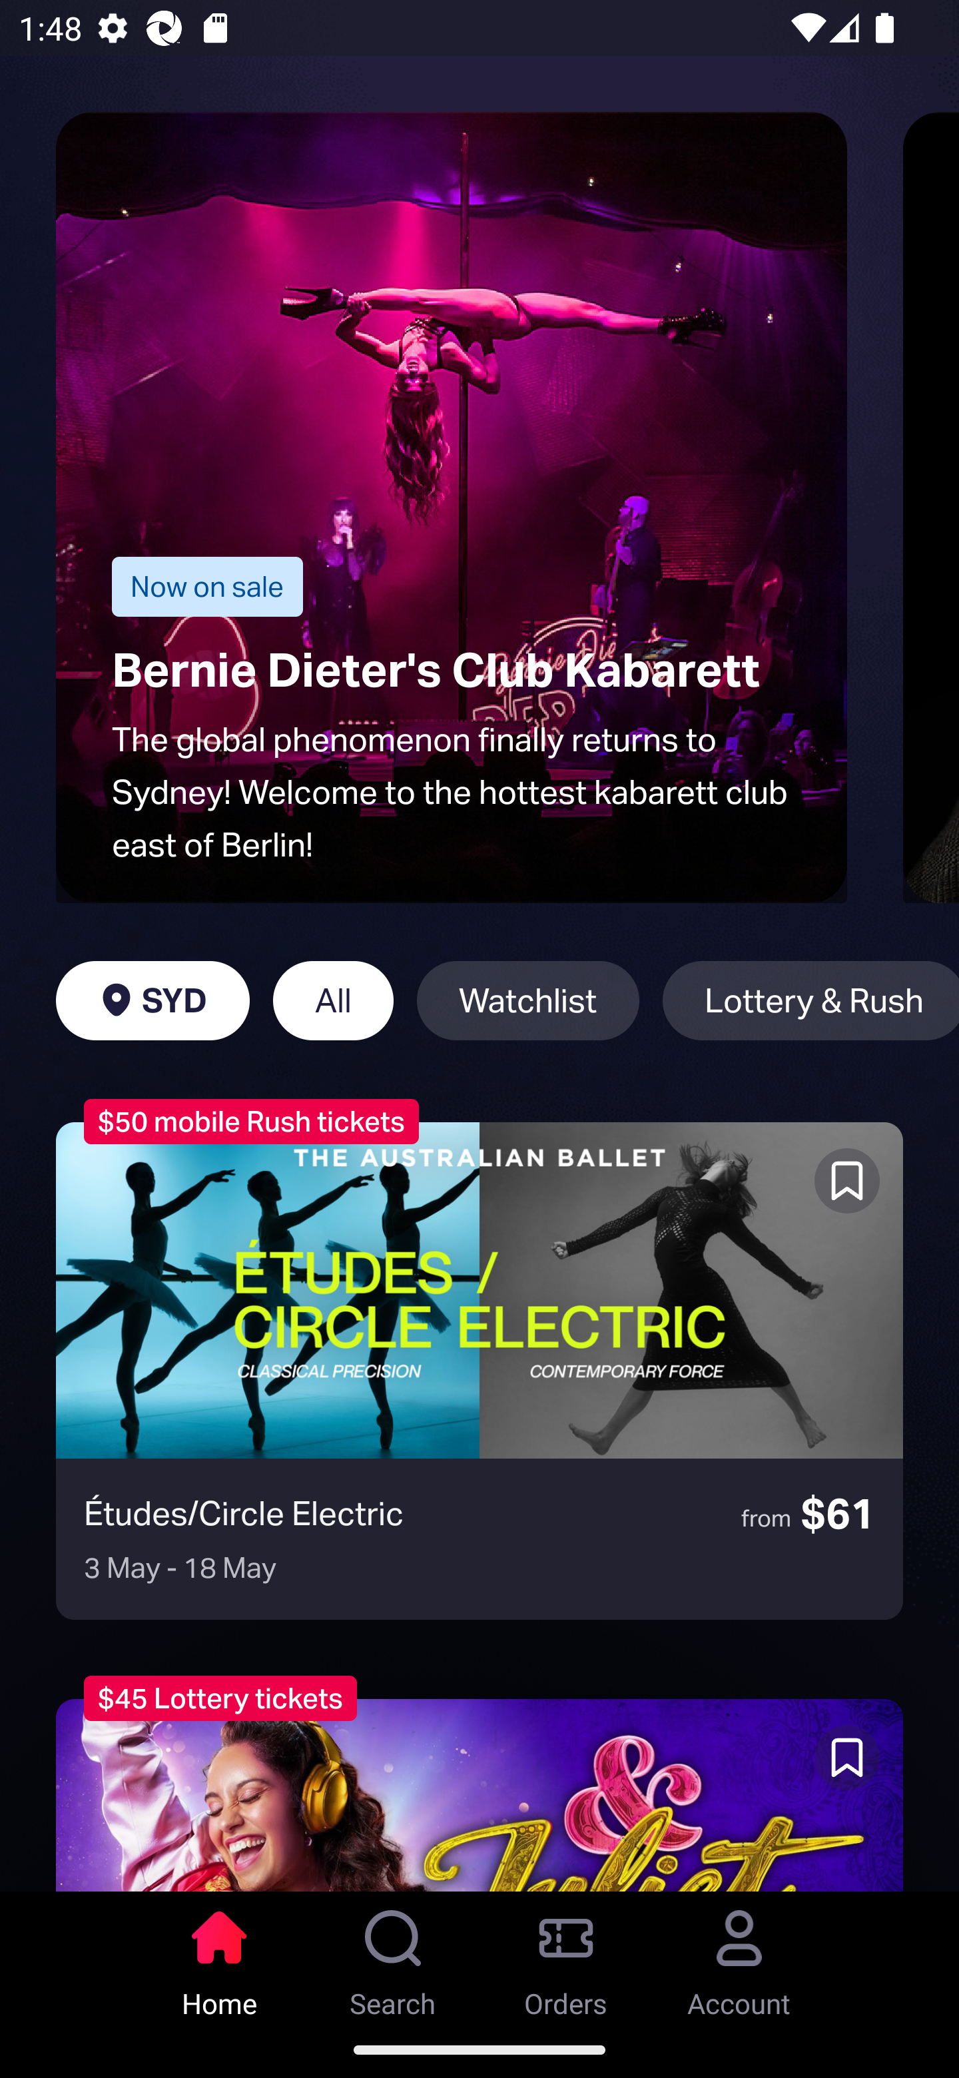  I want to click on All, so click(333, 1000).